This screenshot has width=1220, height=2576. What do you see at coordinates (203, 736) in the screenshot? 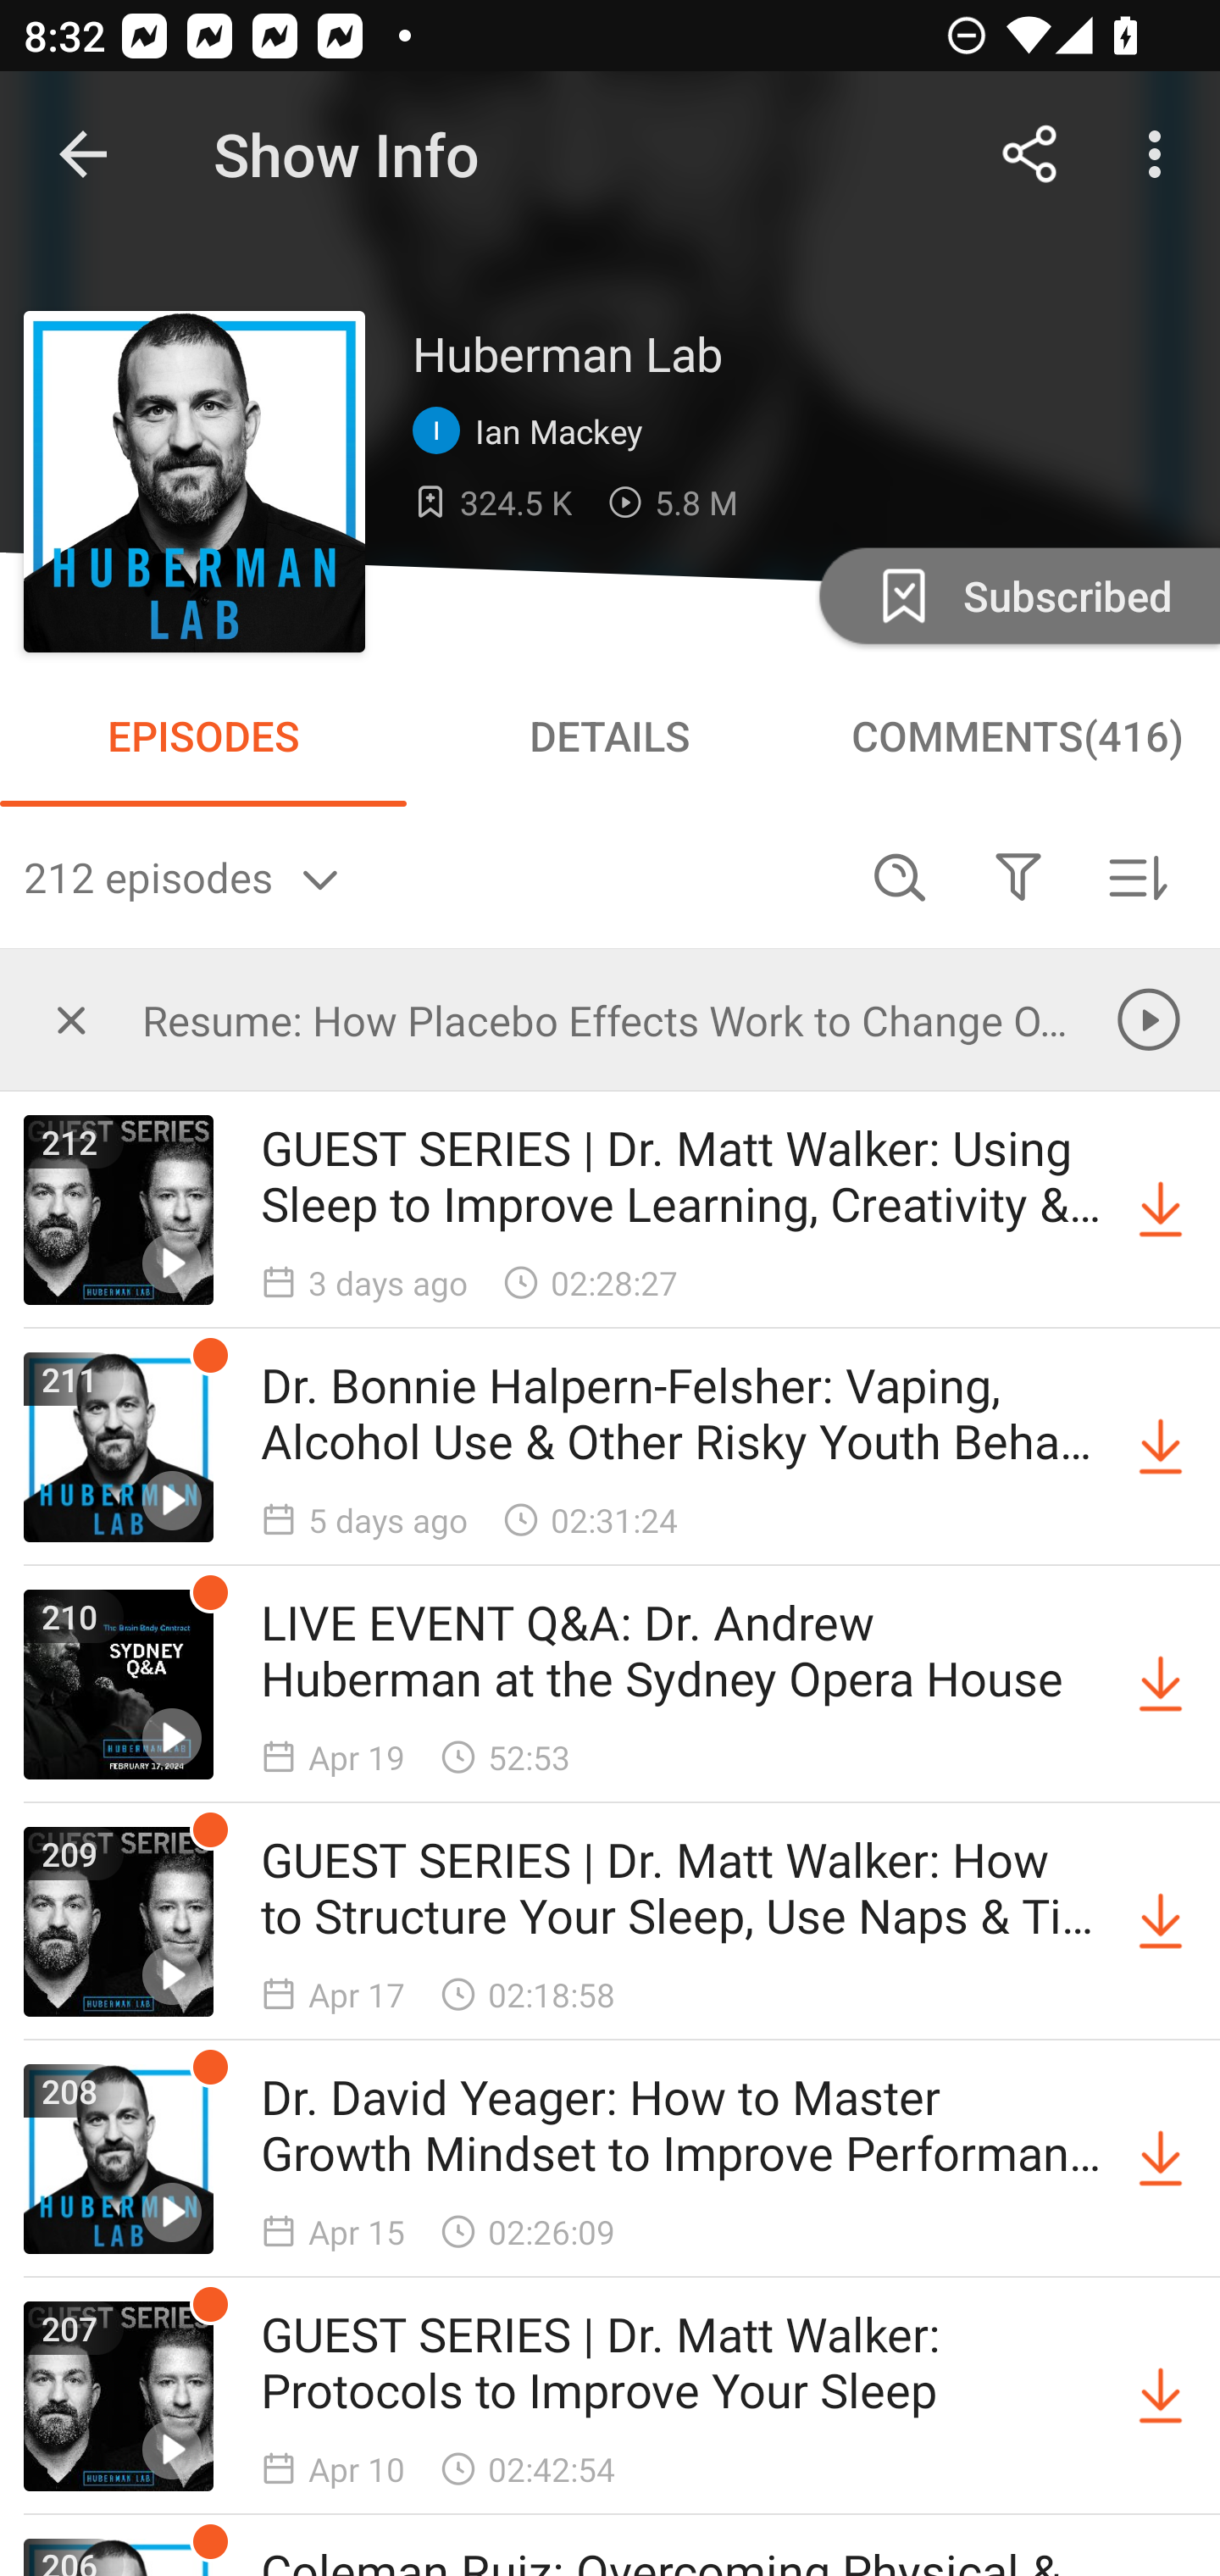
I see `EPISODES` at bounding box center [203, 736].